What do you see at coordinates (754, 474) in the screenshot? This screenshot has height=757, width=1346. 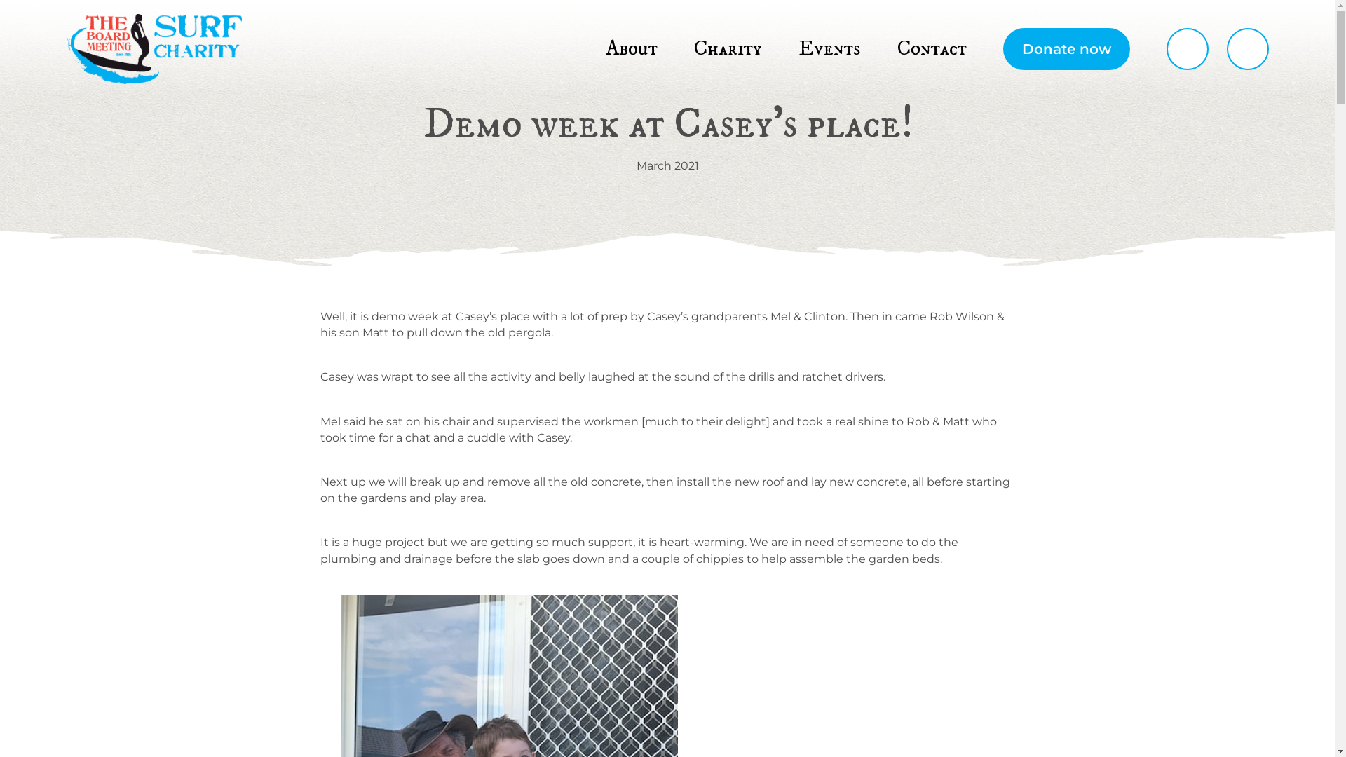 I see `About` at bounding box center [754, 474].